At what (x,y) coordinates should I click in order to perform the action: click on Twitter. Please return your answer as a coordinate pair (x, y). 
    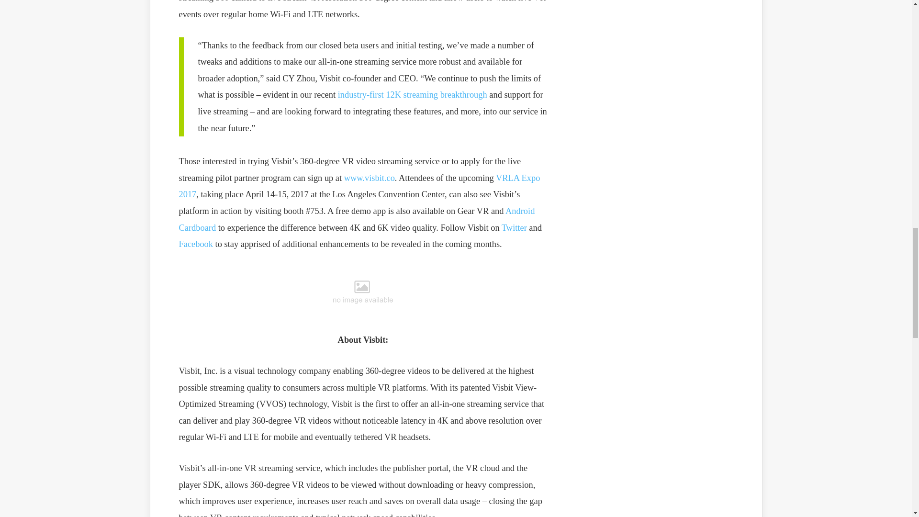
    Looking at the image, I should click on (514, 228).